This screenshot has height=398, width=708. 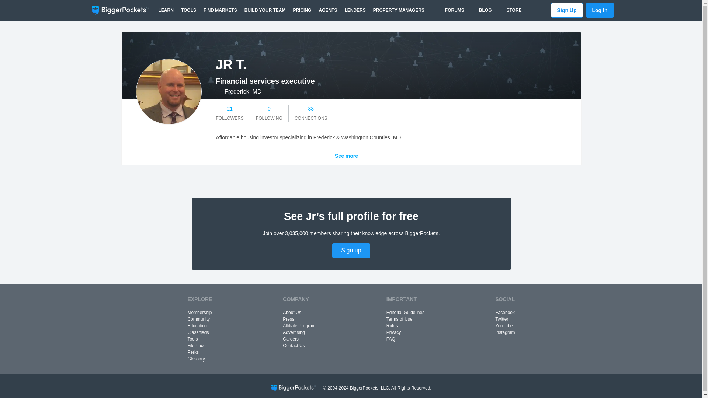 I want to click on Find Markets, so click(x=220, y=10).